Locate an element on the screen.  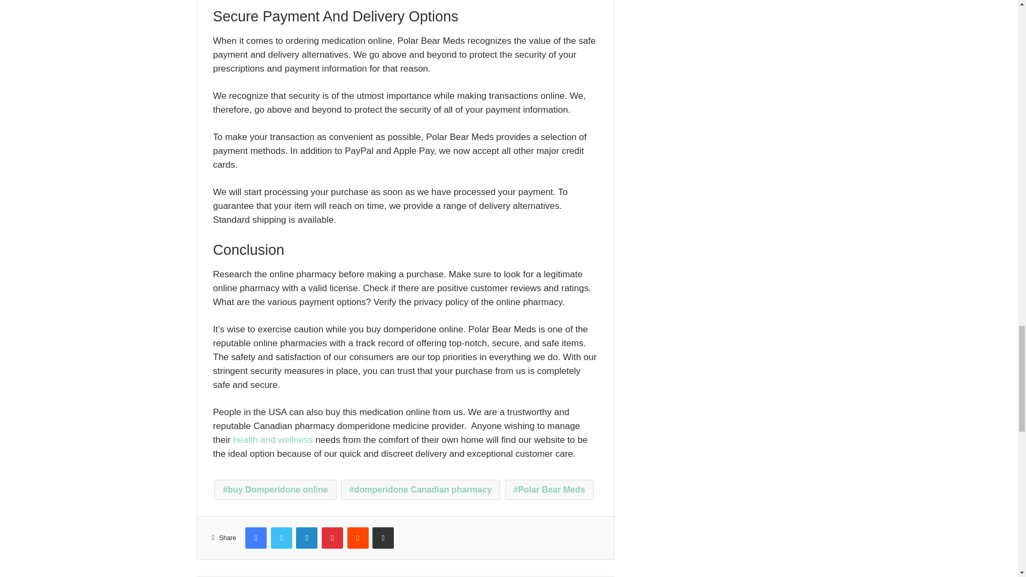
Reddit is located at coordinates (358, 538).